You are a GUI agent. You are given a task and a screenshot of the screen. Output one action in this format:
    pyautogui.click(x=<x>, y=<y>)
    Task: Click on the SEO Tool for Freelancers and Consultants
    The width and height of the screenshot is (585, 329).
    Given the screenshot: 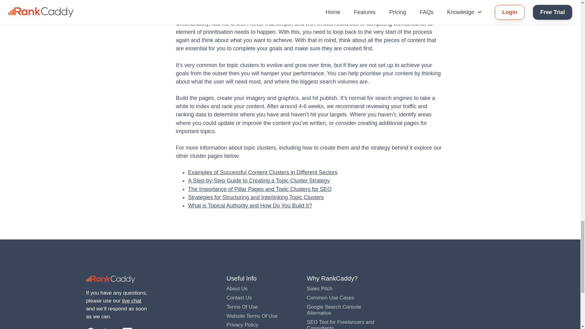 What is the action you would take?
    pyautogui.click(x=340, y=324)
    